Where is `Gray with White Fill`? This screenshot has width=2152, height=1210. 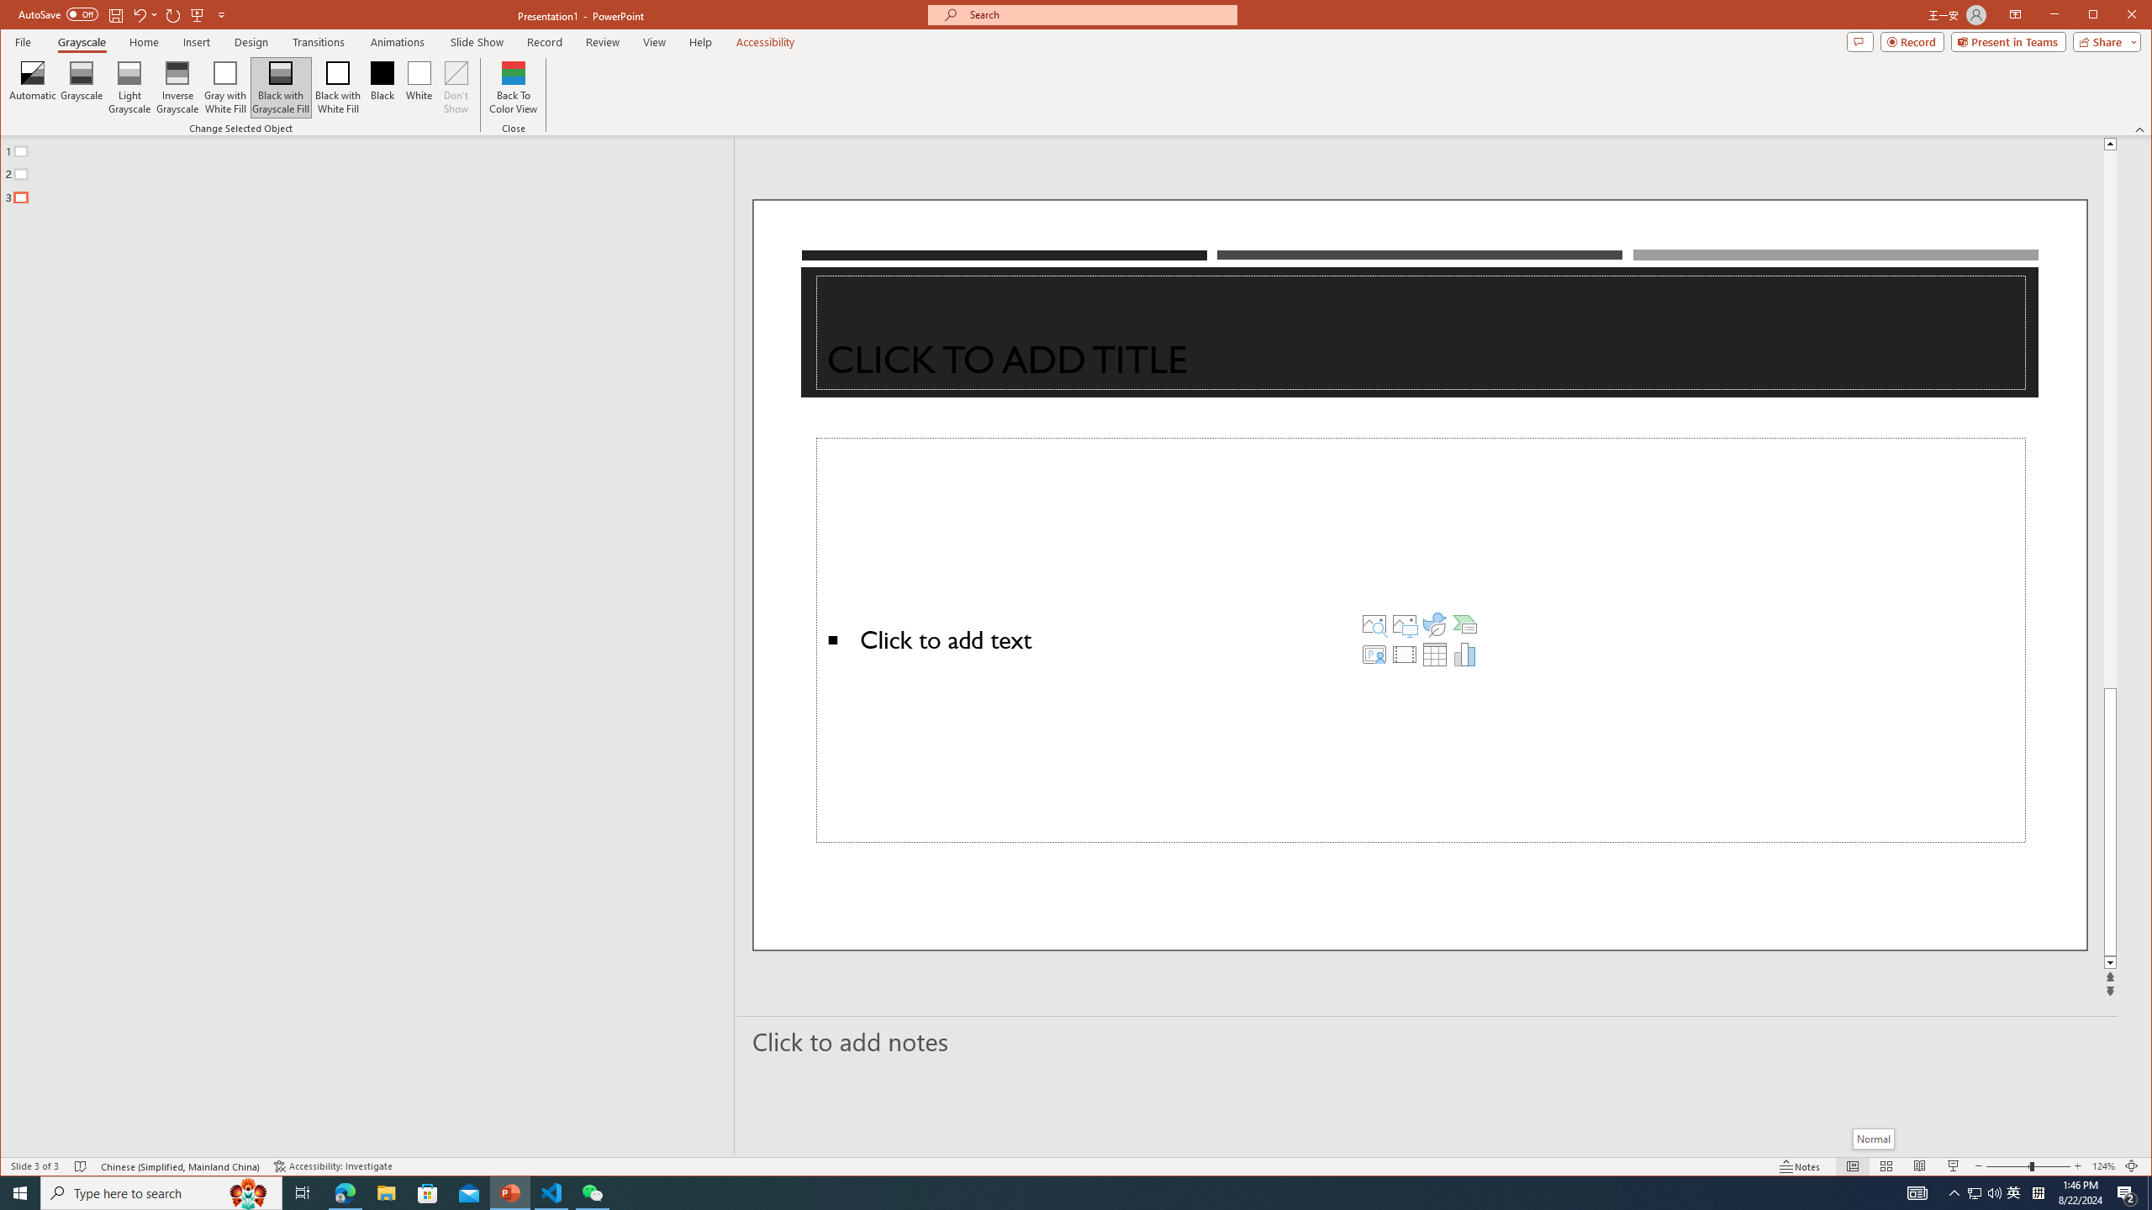 Gray with White Fill is located at coordinates (225, 87).